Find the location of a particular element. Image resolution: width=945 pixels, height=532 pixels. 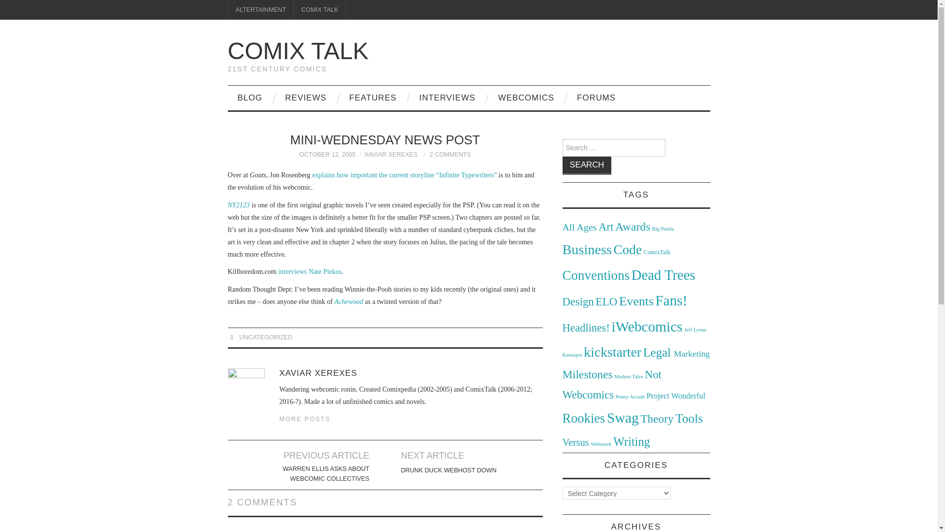

Big Panda is located at coordinates (662, 229).